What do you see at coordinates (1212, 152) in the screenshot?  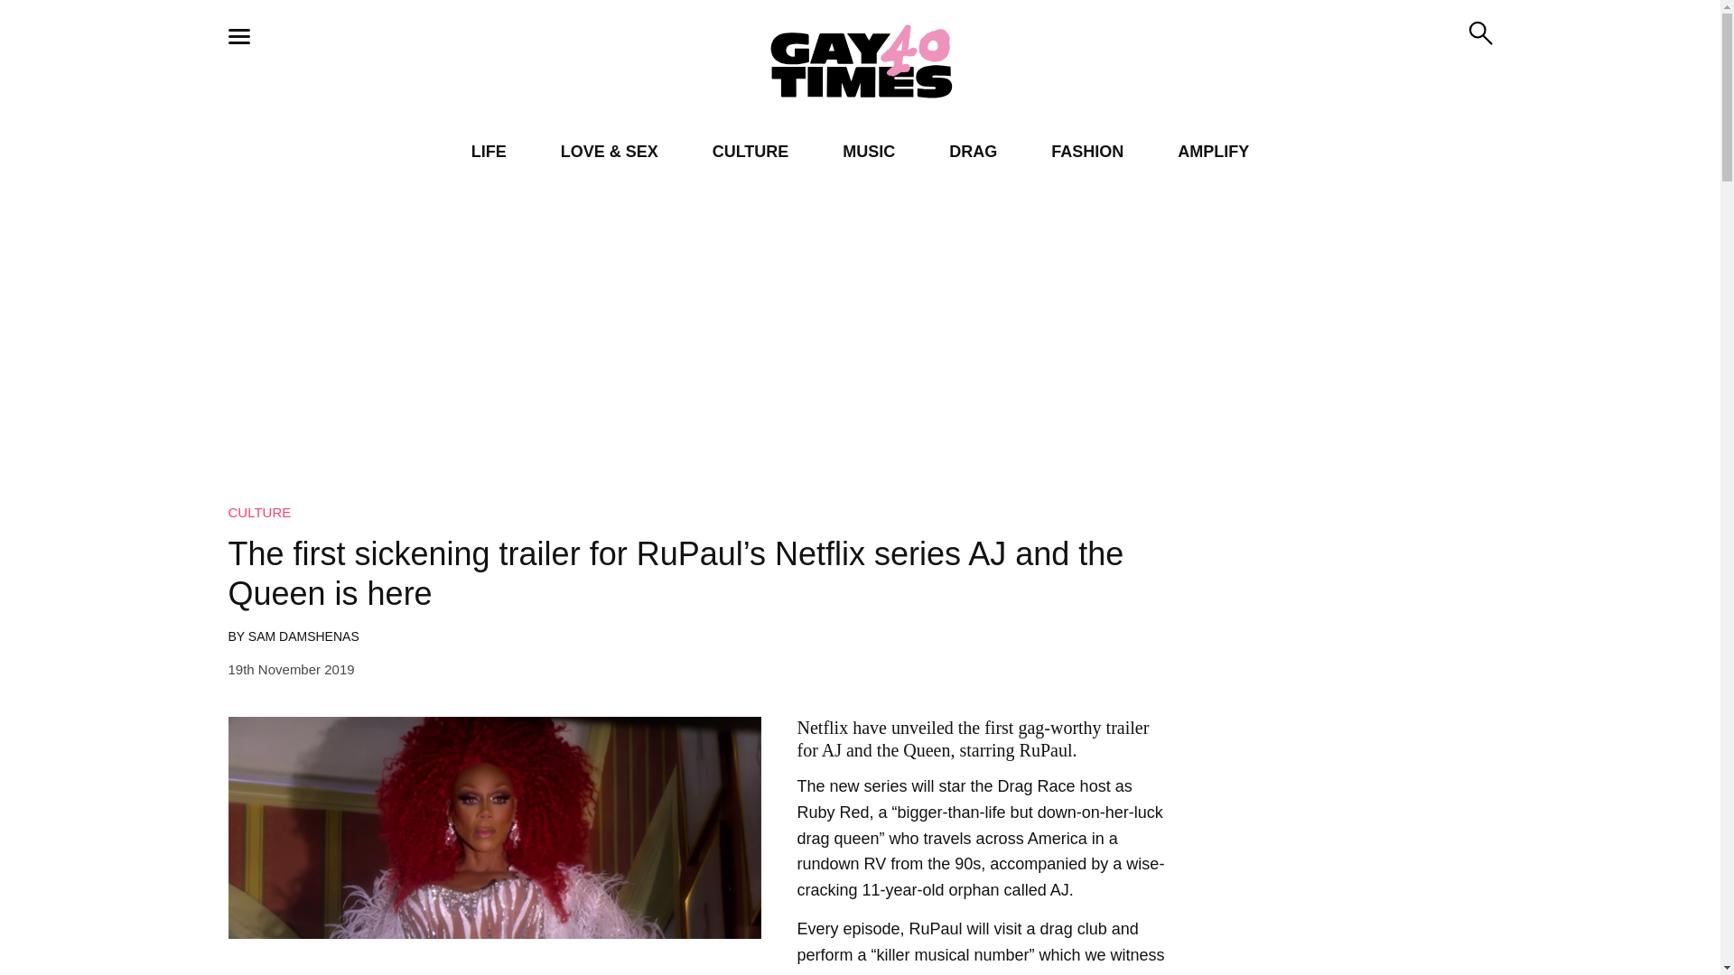 I see `AMPLIFY` at bounding box center [1212, 152].